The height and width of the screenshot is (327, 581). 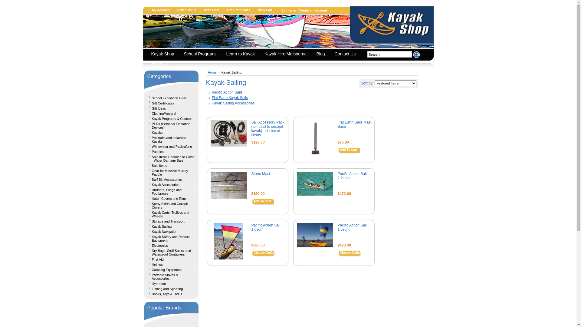 What do you see at coordinates (171, 158) in the screenshot?
I see `Sale Items Reduced to Clear - Water Damage Sale` at bounding box center [171, 158].